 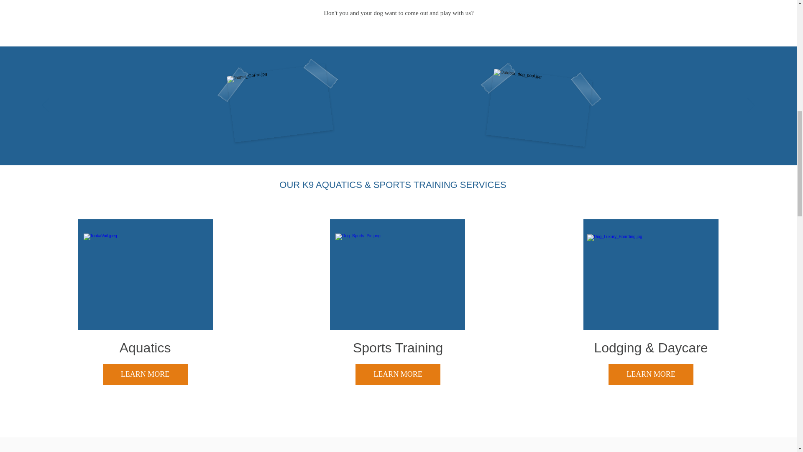 What do you see at coordinates (398, 375) in the screenshot?
I see `LEARN MORE` at bounding box center [398, 375].